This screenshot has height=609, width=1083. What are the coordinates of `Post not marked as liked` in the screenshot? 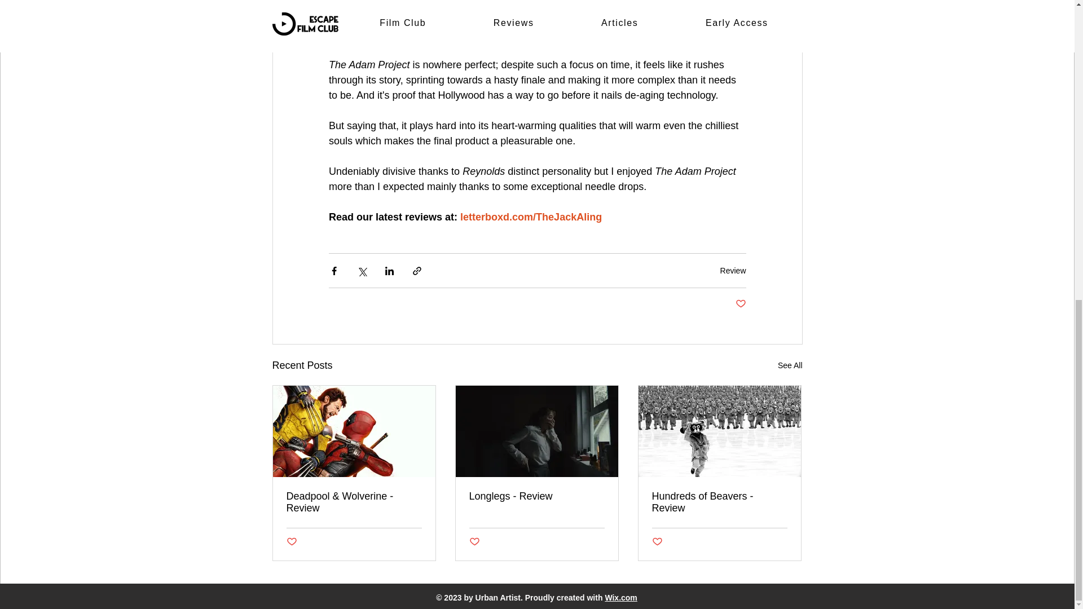 It's located at (292, 542).